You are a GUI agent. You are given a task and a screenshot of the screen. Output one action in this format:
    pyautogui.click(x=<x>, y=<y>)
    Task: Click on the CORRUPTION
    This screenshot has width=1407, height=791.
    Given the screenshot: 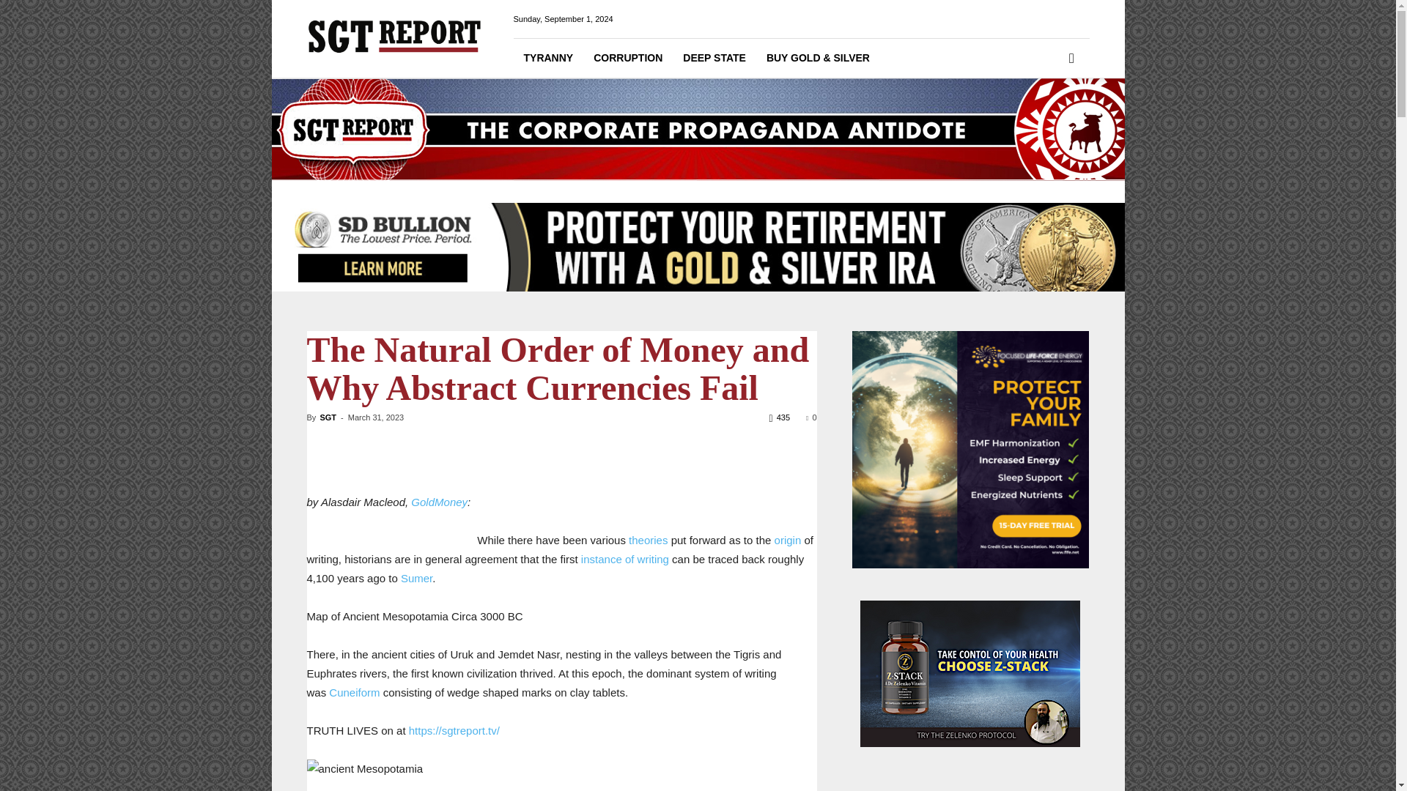 What is the action you would take?
    pyautogui.click(x=627, y=57)
    